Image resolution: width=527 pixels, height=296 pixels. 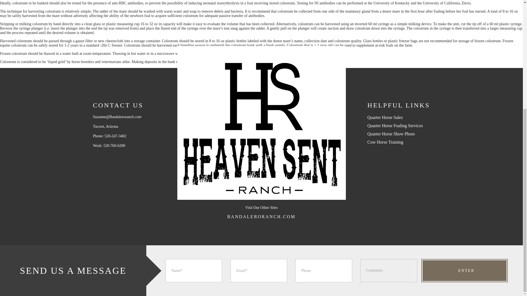 What do you see at coordinates (391, 134) in the screenshot?
I see `Quarter Horse Show Photo` at bounding box center [391, 134].